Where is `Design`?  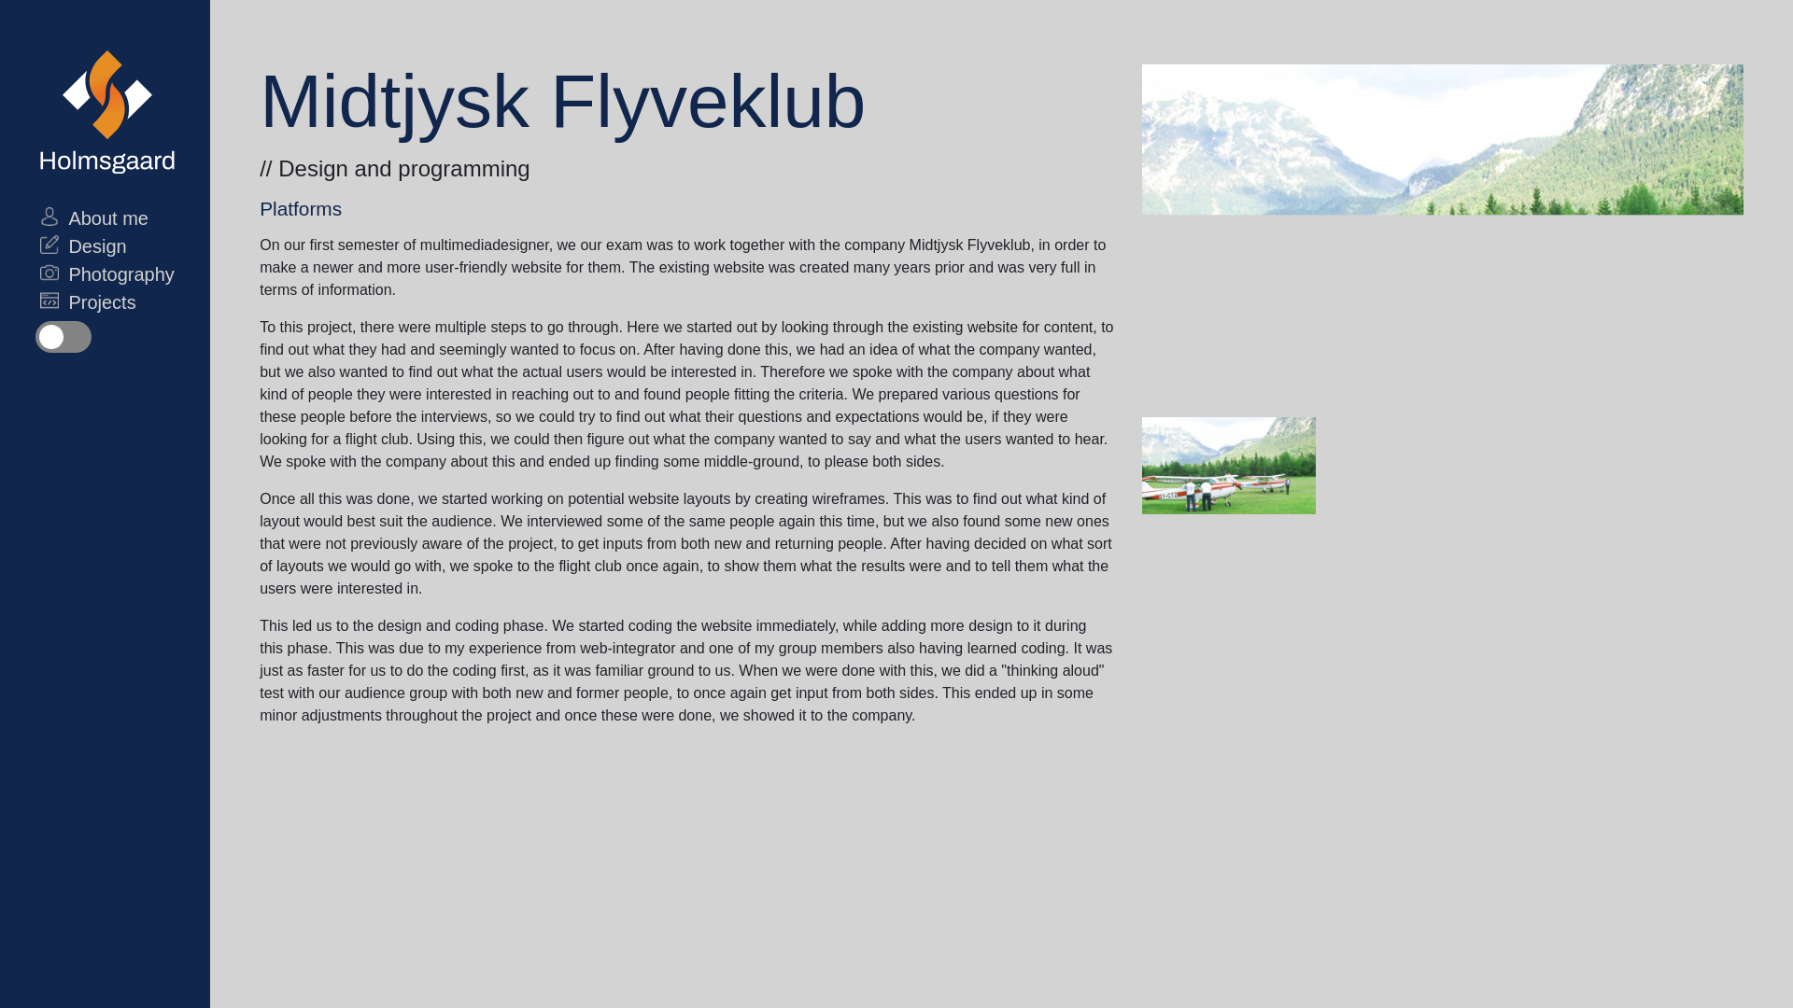
Design is located at coordinates (106, 246).